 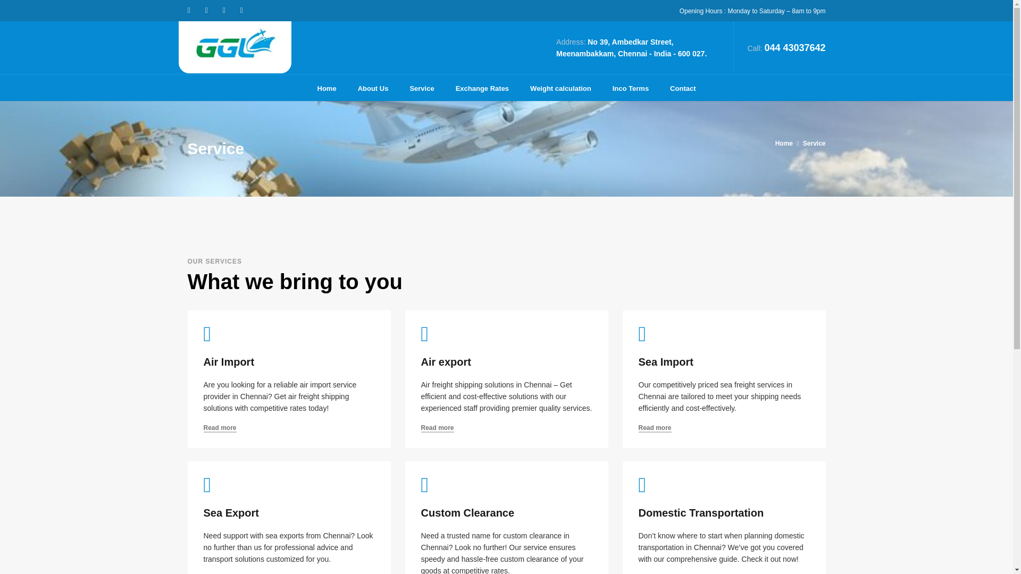 What do you see at coordinates (437, 428) in the screenshot?
I see `Read more` at bounding box center [437, 428].